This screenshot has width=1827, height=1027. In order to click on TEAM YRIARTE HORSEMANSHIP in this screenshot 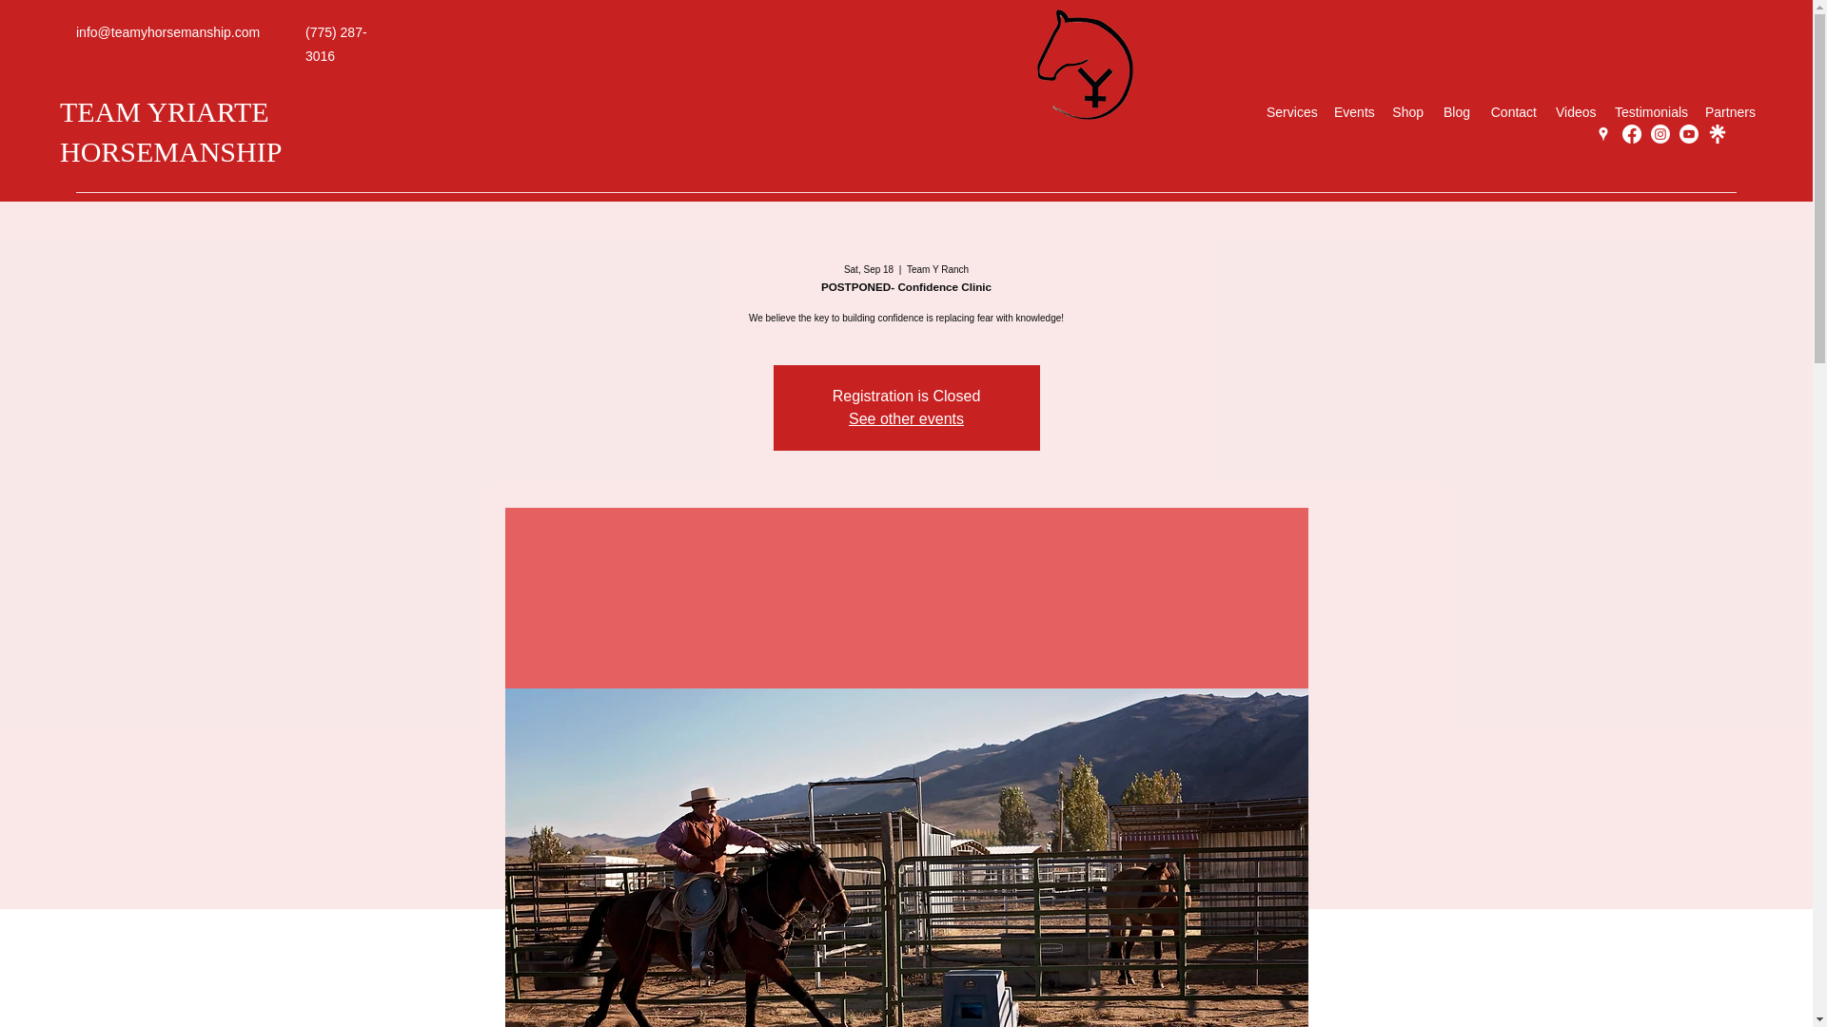, I will do `click(170, 131)`.